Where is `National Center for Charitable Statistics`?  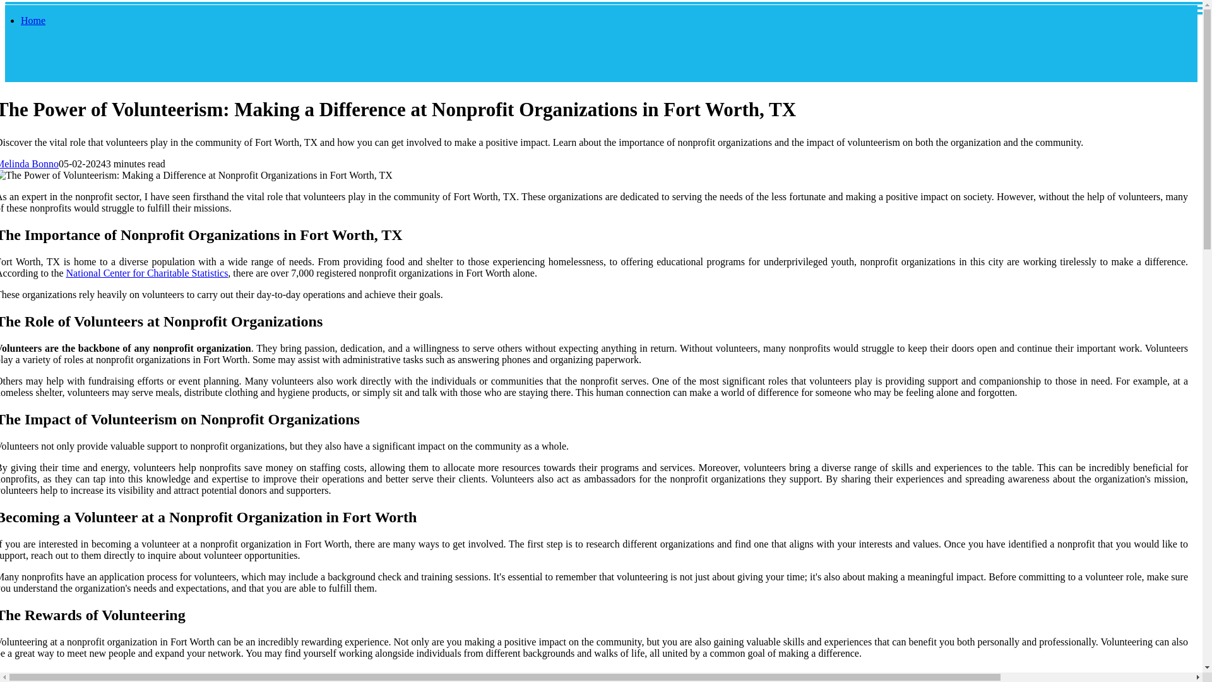 National Center for Charitable Statistics is located at coordinates (148, 273).